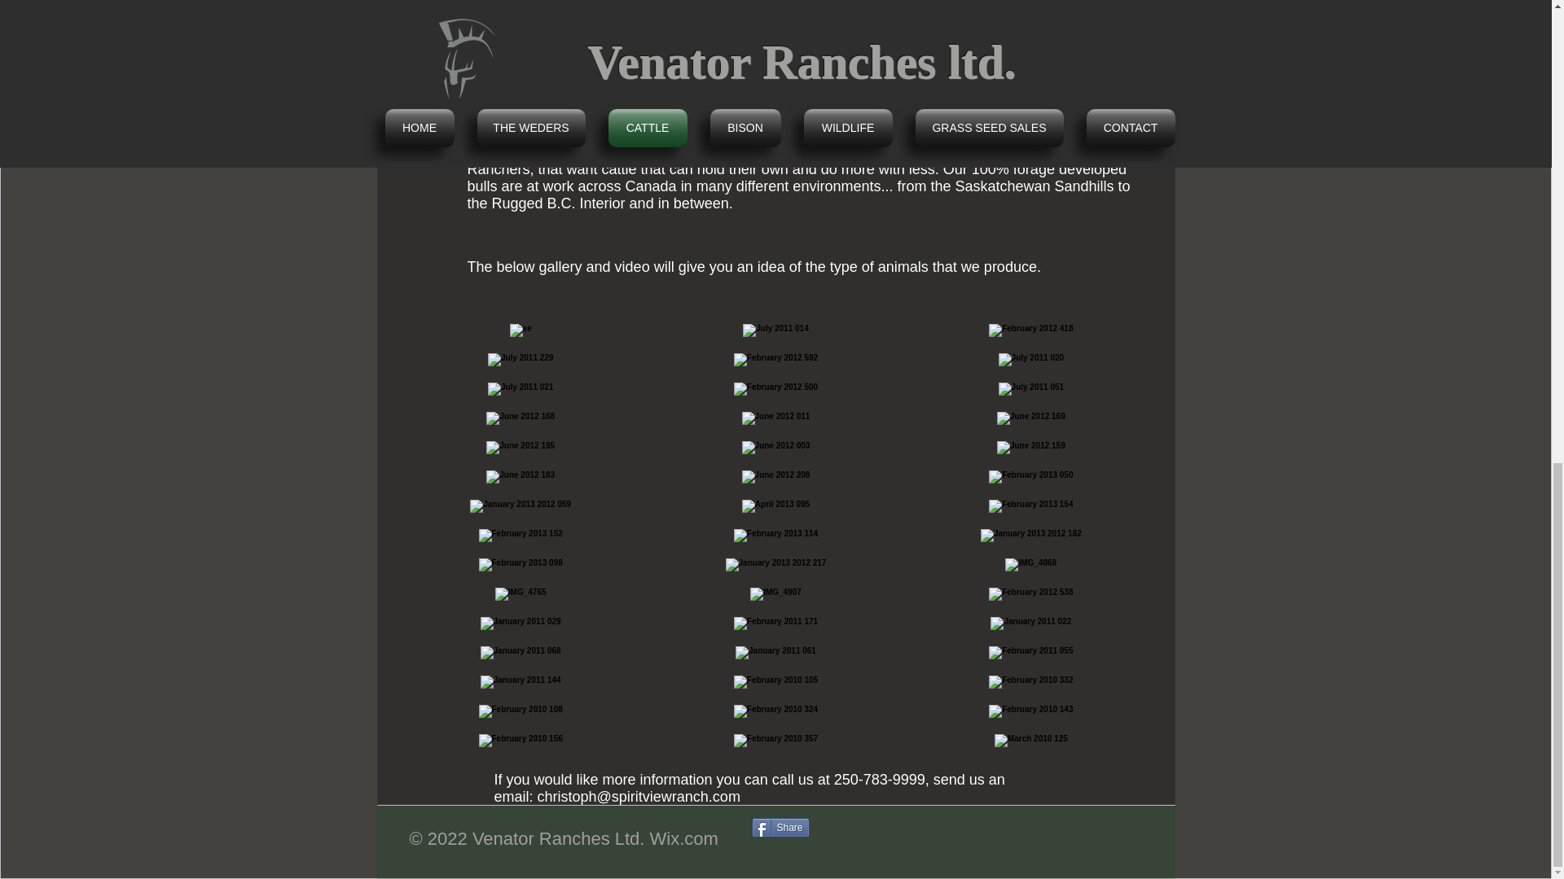 This screenshot has height=879, width=1564. Describe the element at coordinates (779, 828) in the screenshot. I see `Share` at that location.